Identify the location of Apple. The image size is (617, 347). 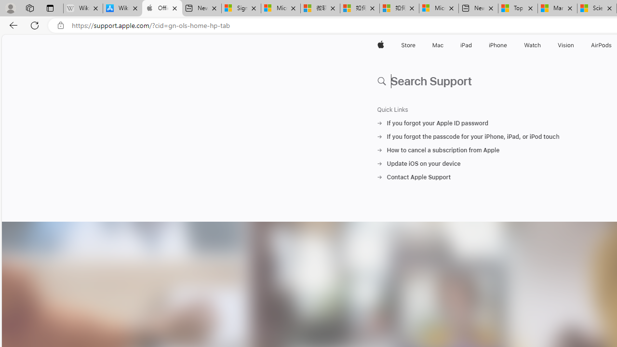
(381, 45).